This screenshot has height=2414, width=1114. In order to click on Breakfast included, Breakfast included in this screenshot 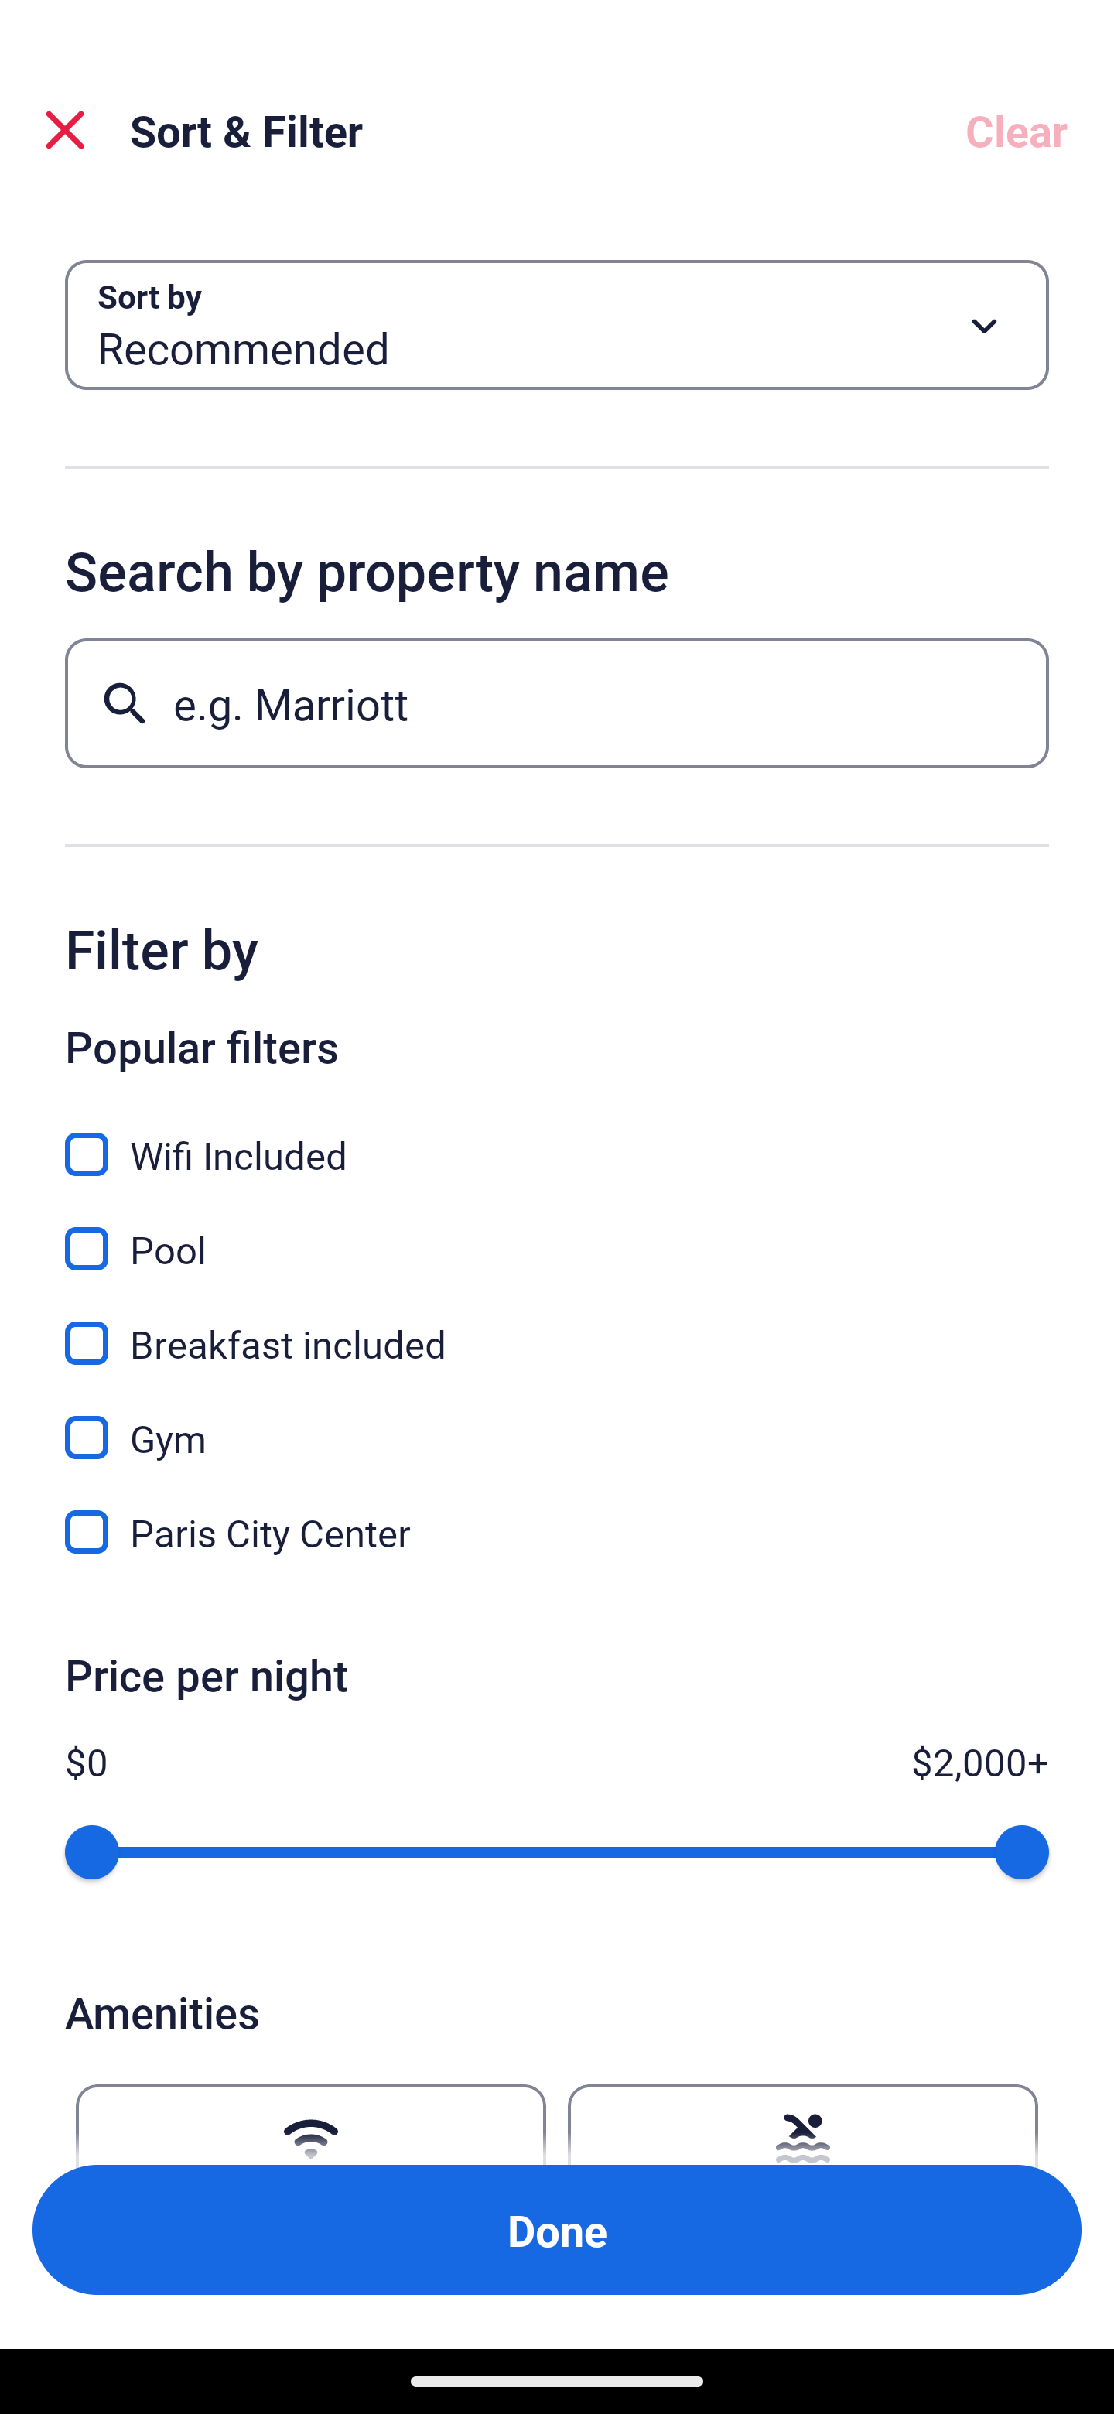, I will do `click(557, 1326)`.